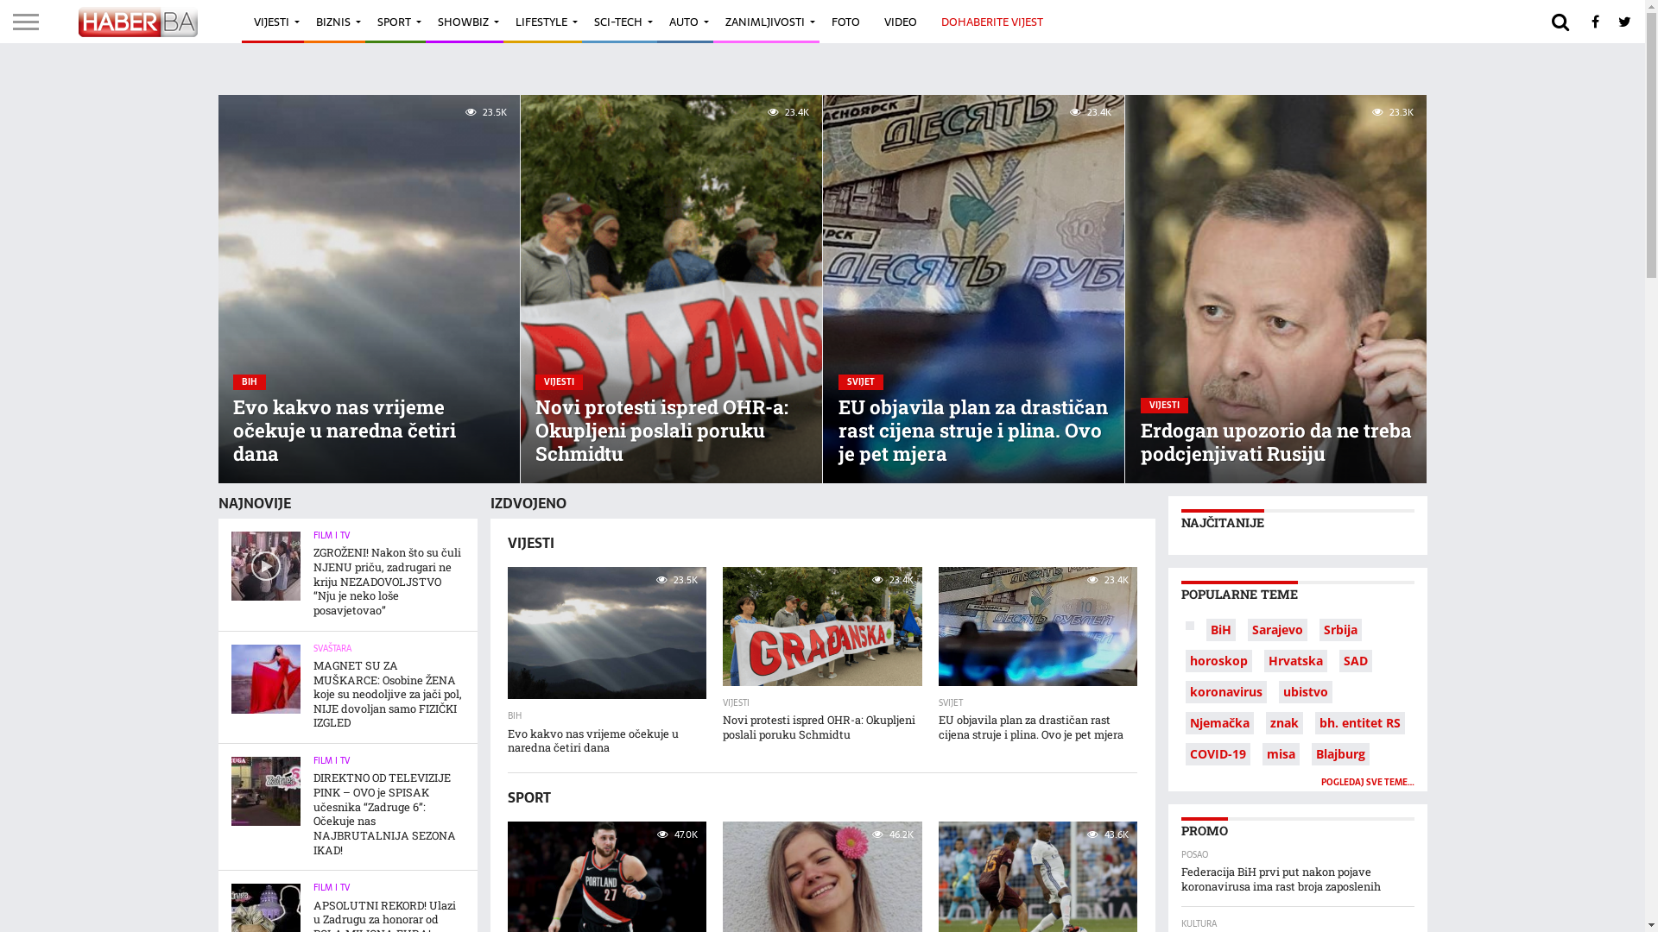 This screenshot has width=1658, height=932. Describe the element at coordinates (1340, 753) in the screenshot. I see `Blajburg` at that location.